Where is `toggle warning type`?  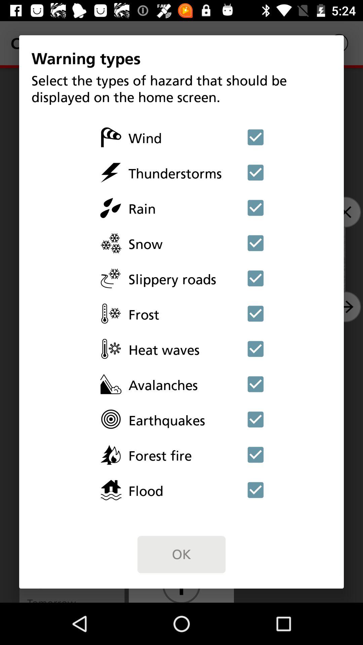
toggle warning type is located at coordinates (255, 313).